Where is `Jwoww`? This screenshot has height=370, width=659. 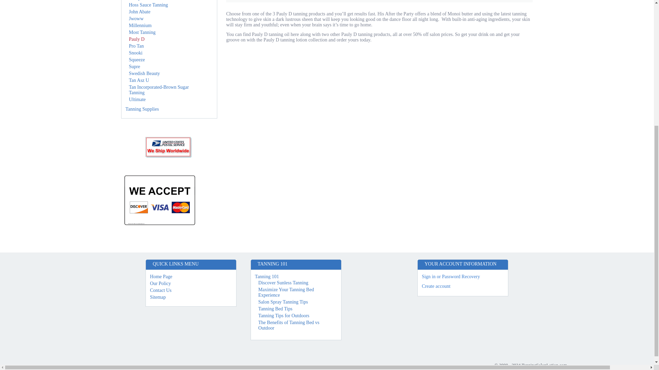 Jwoww is located at coordinates (136, 18).